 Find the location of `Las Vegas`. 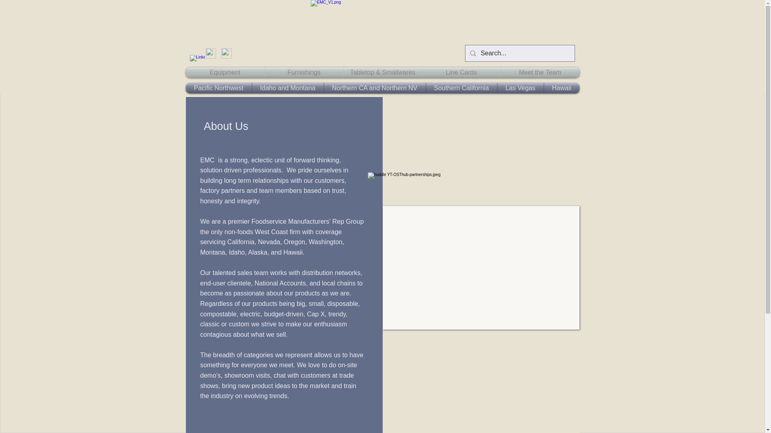

Las Vegas is located at coordinates (520, 88).